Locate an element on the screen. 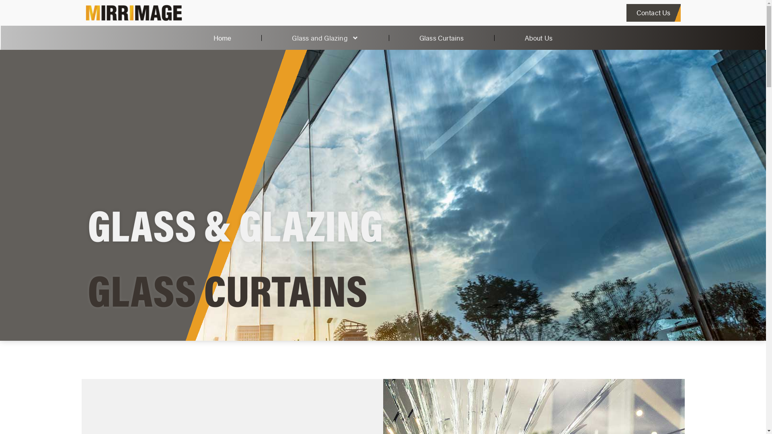  Home is located at coordinates (223, 38).